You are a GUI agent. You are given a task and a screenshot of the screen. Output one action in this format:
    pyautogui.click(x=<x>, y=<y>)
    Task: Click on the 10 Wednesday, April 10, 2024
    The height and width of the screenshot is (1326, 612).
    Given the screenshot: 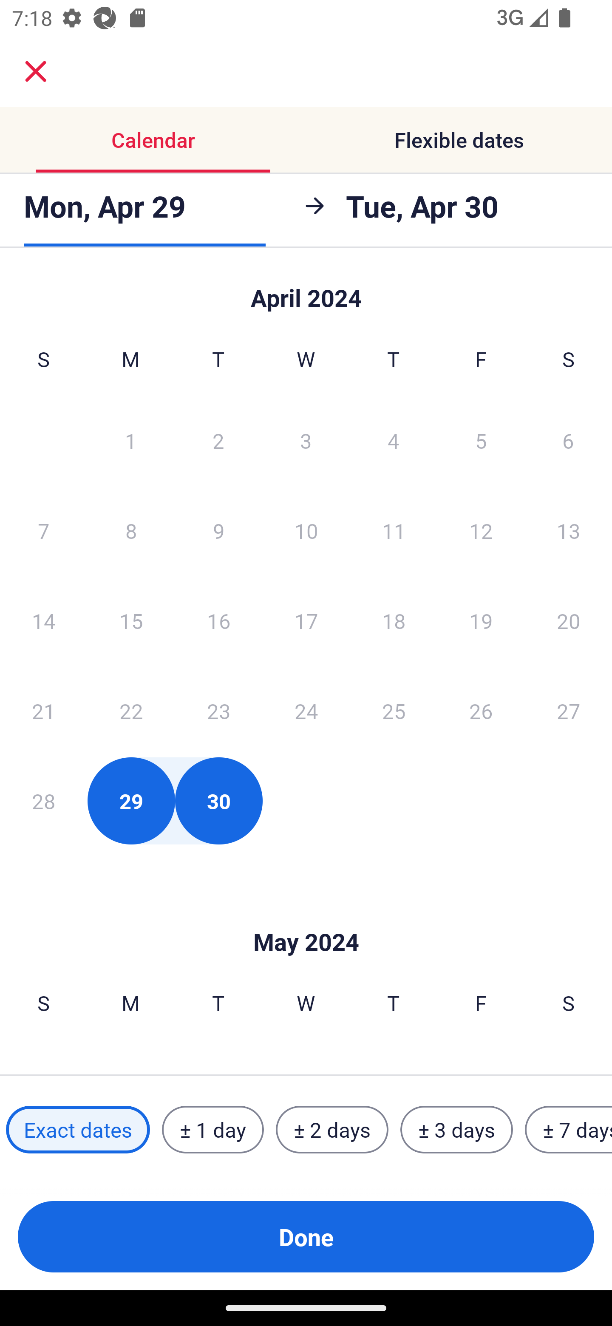 What is the action you would take?
    pyautogui.click(x=306, y=530)
    